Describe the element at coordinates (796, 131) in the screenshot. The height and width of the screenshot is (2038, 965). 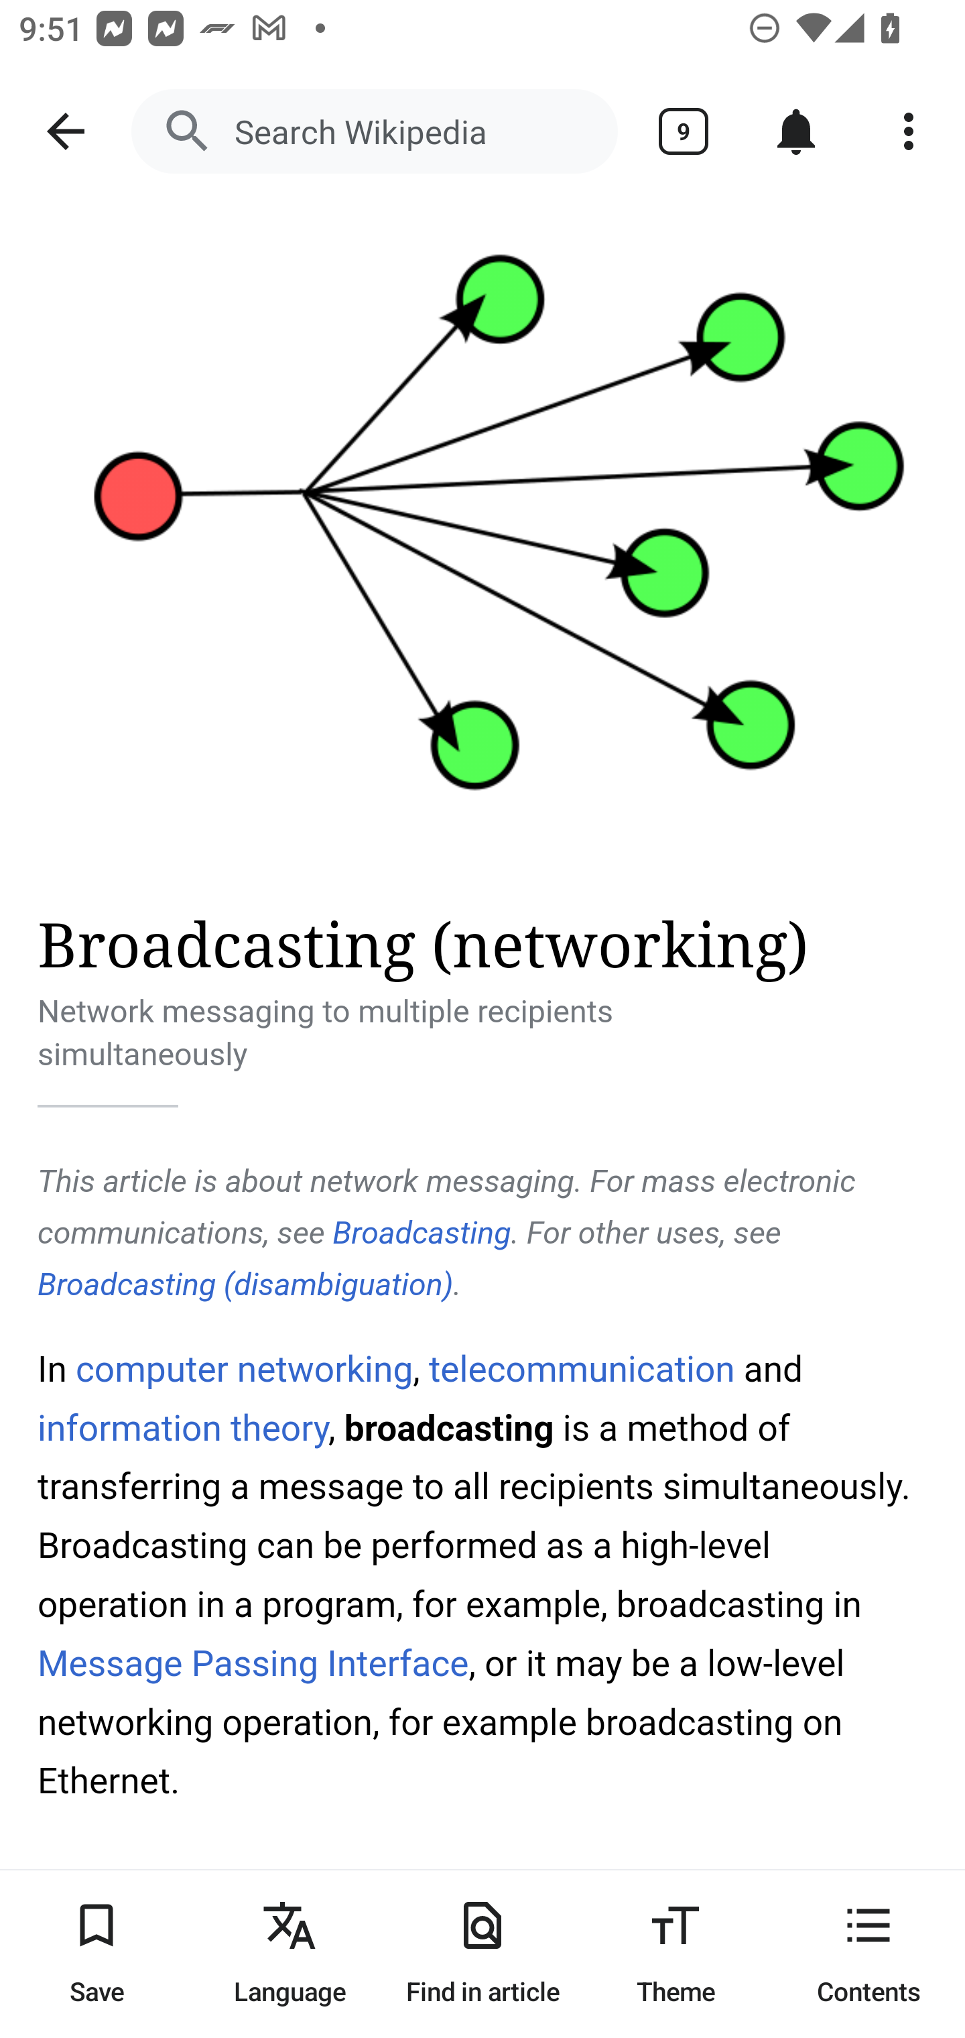
I see `Notifications` at that location.